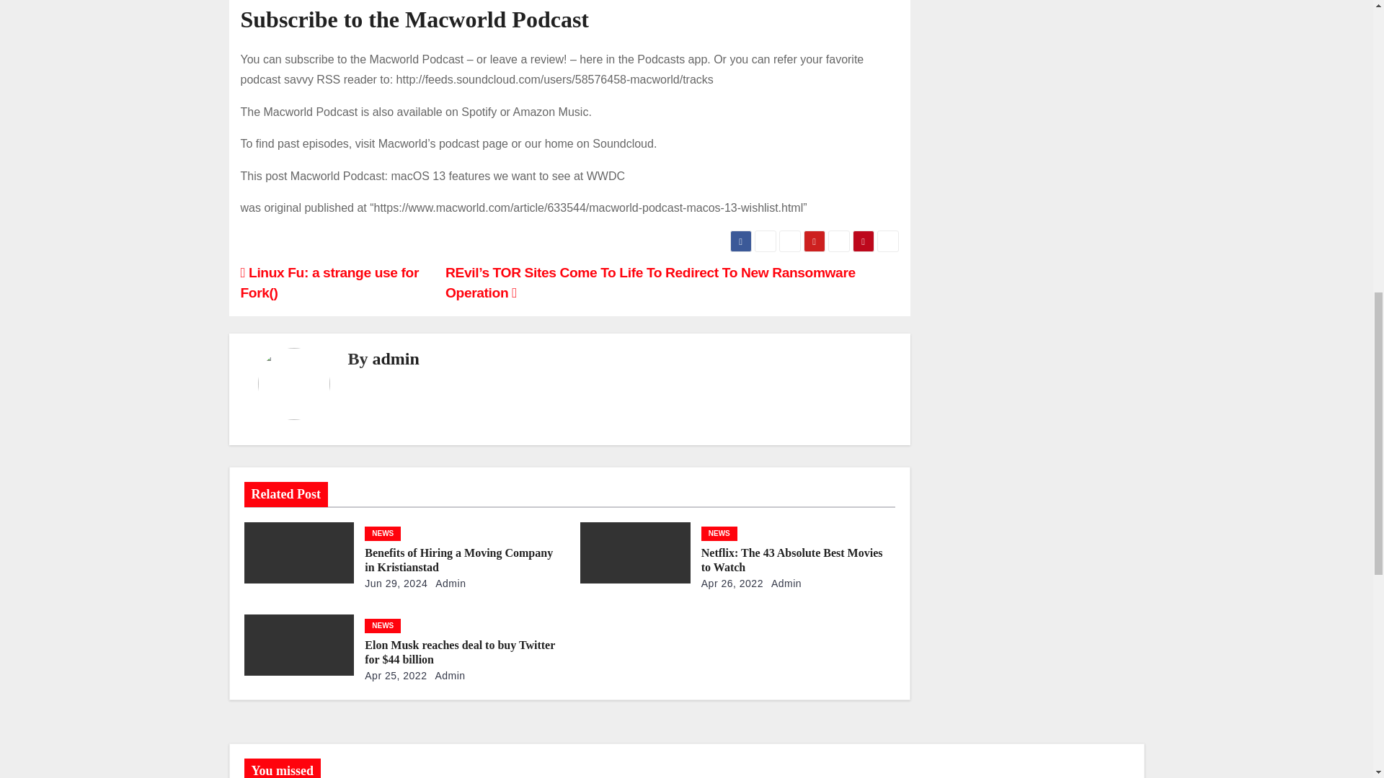 The width and height of the screenshot is (1384, 778). I want to click on NEWS, so click(383, 533).